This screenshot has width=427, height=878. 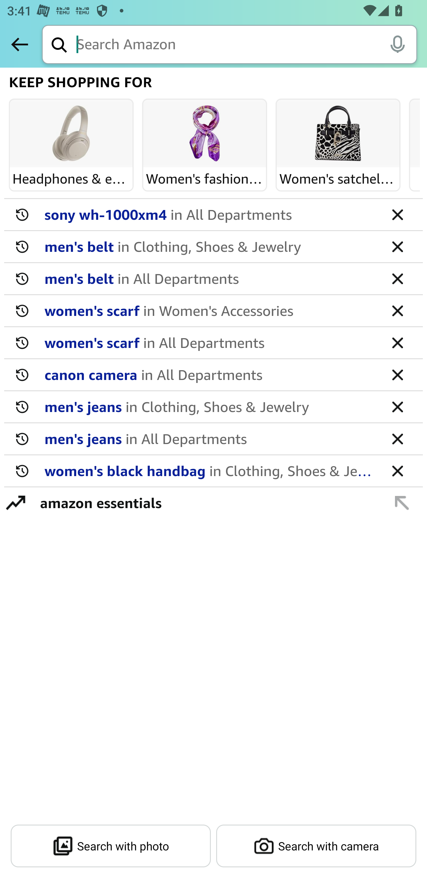 I want to click on Back, so click(x=20, y=44).